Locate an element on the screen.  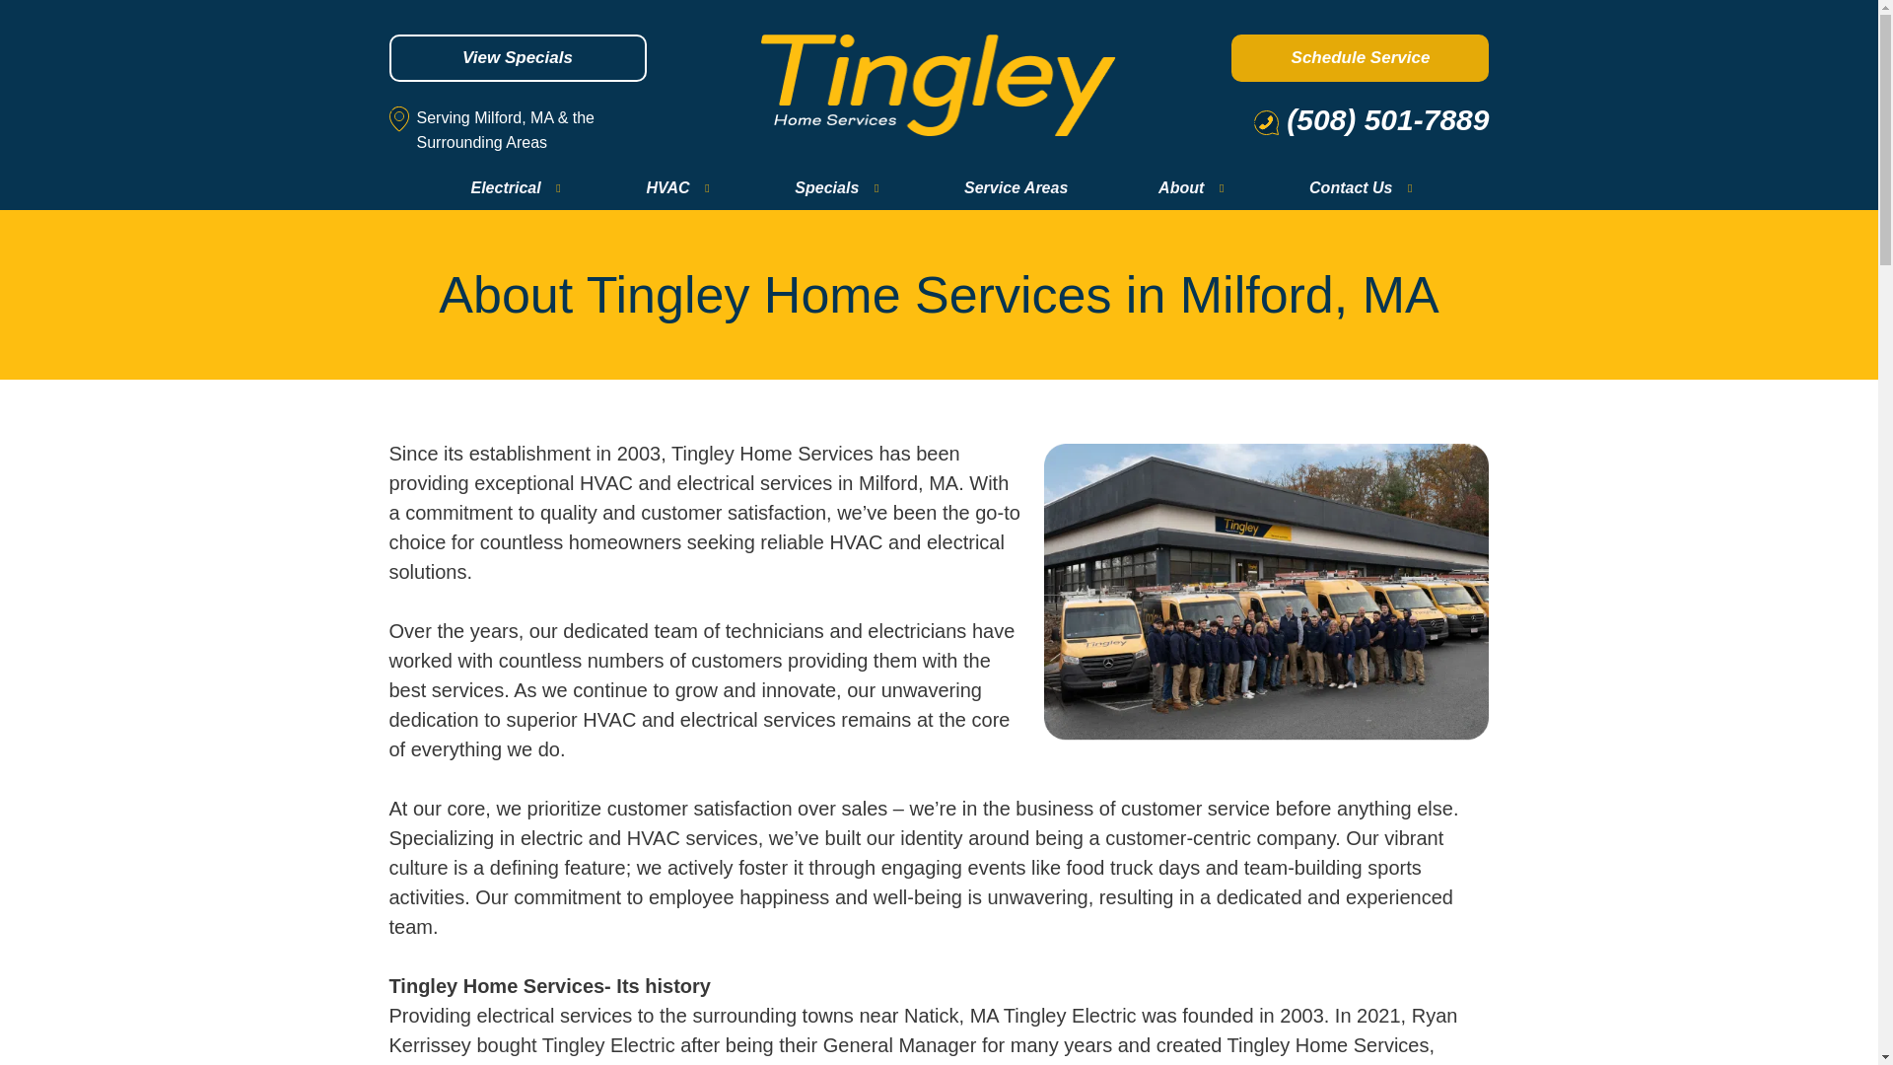
View Specials is located at coordinates (517, 57).